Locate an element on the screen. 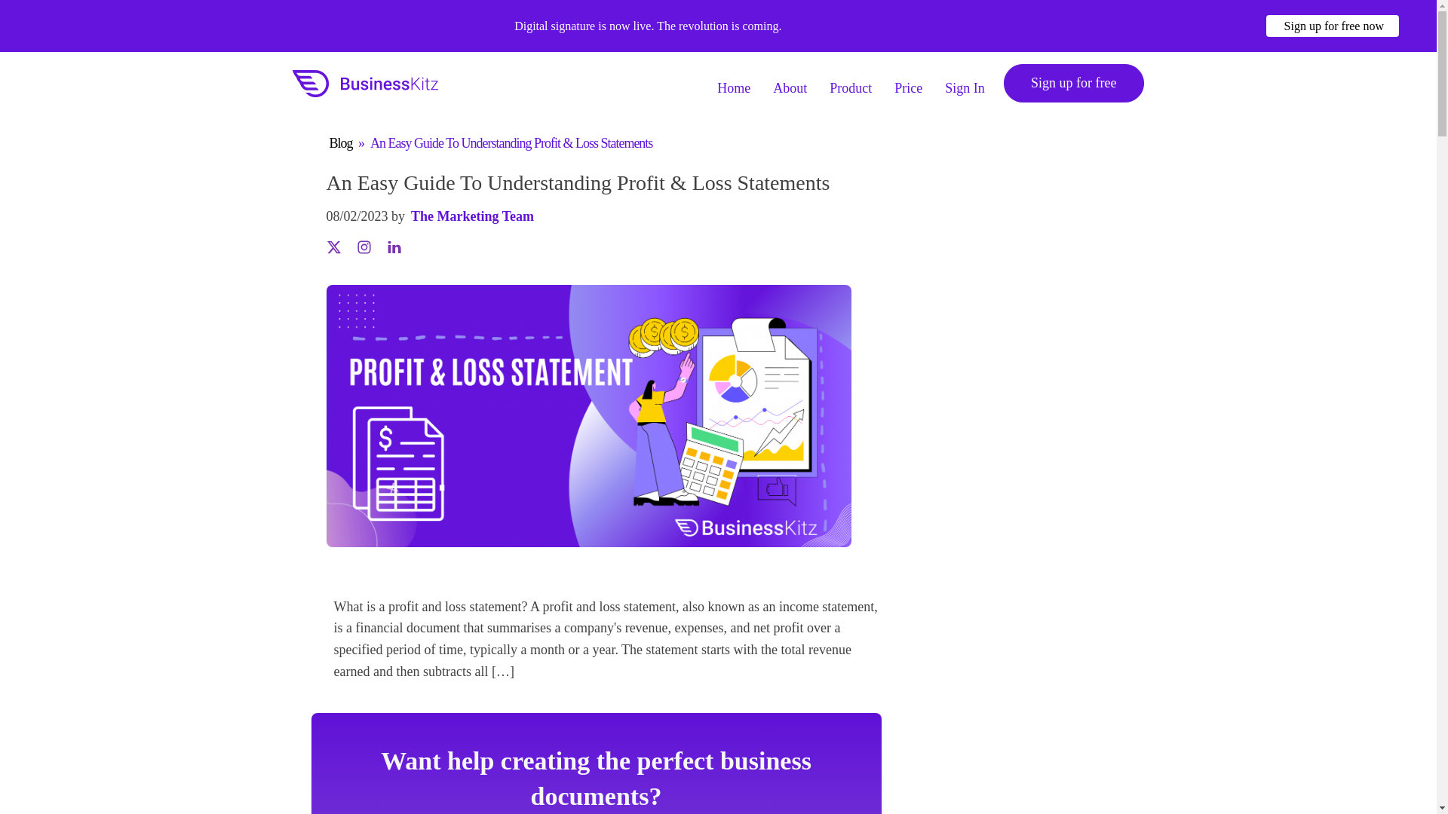  About is located at coordinates (790, 83).